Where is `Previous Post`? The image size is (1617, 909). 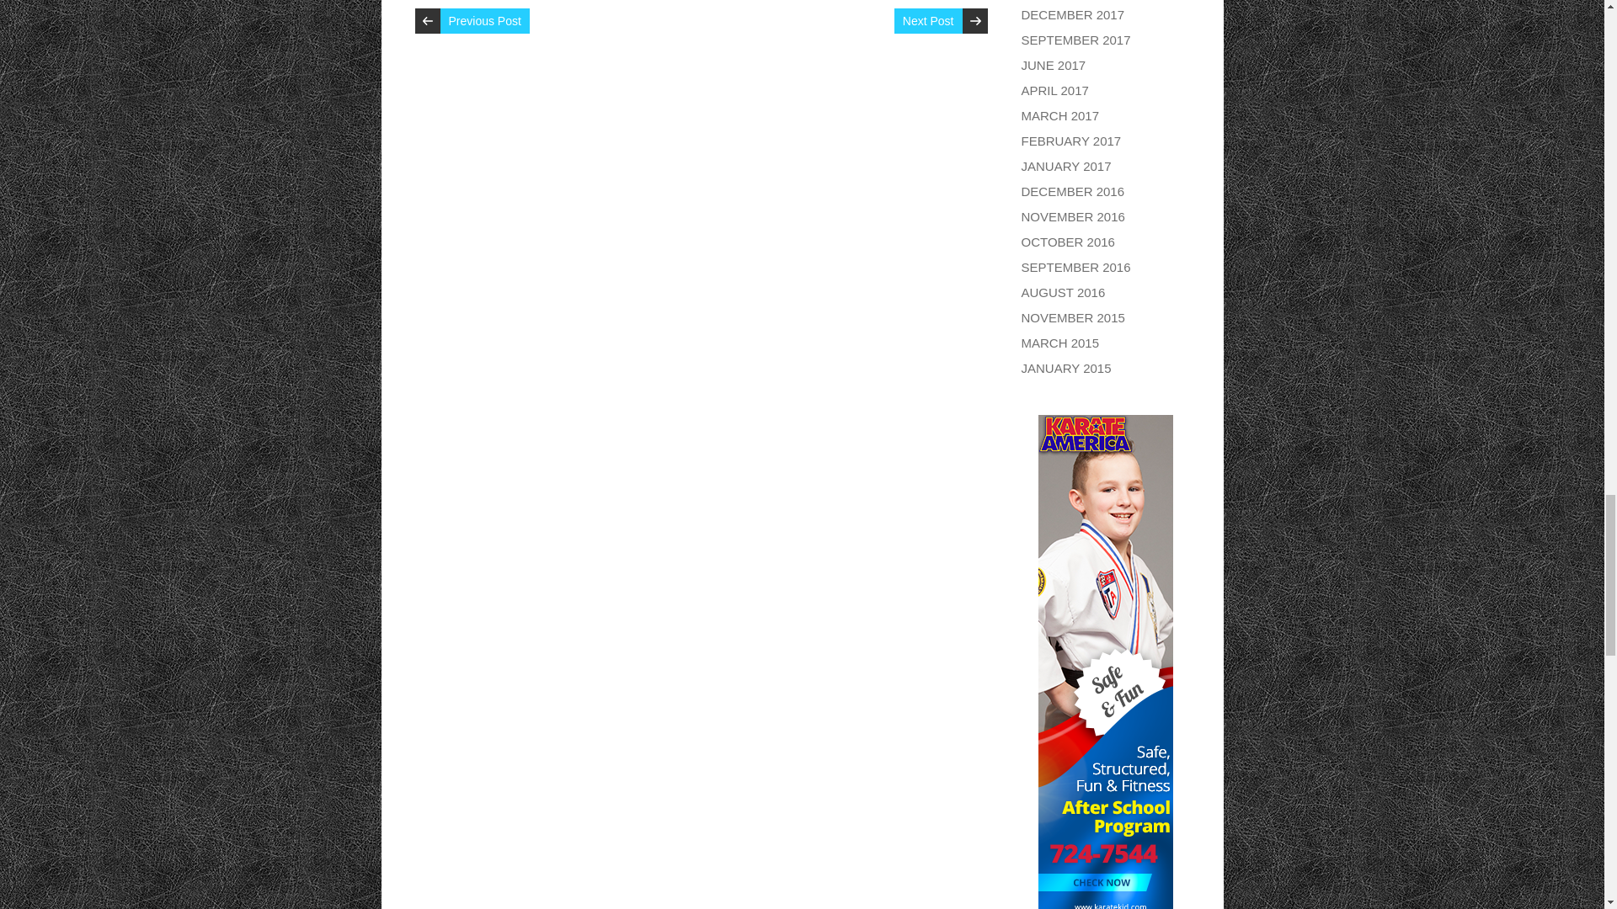
Previous Post is located at coordinates (483, 20).